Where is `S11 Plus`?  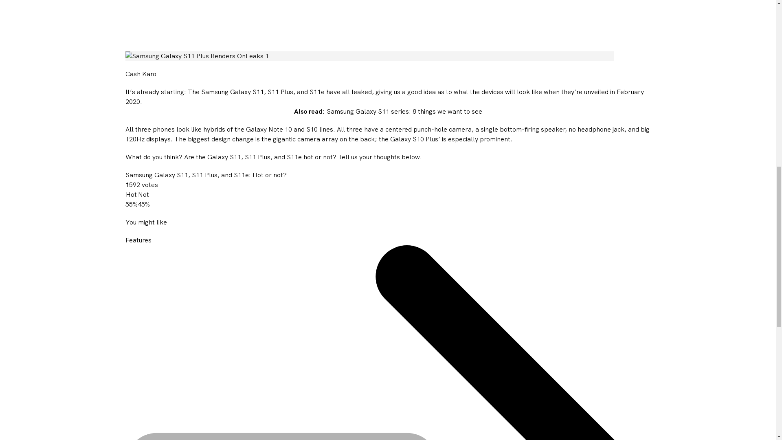 S11 Plus is located at coordinates (280, 92).